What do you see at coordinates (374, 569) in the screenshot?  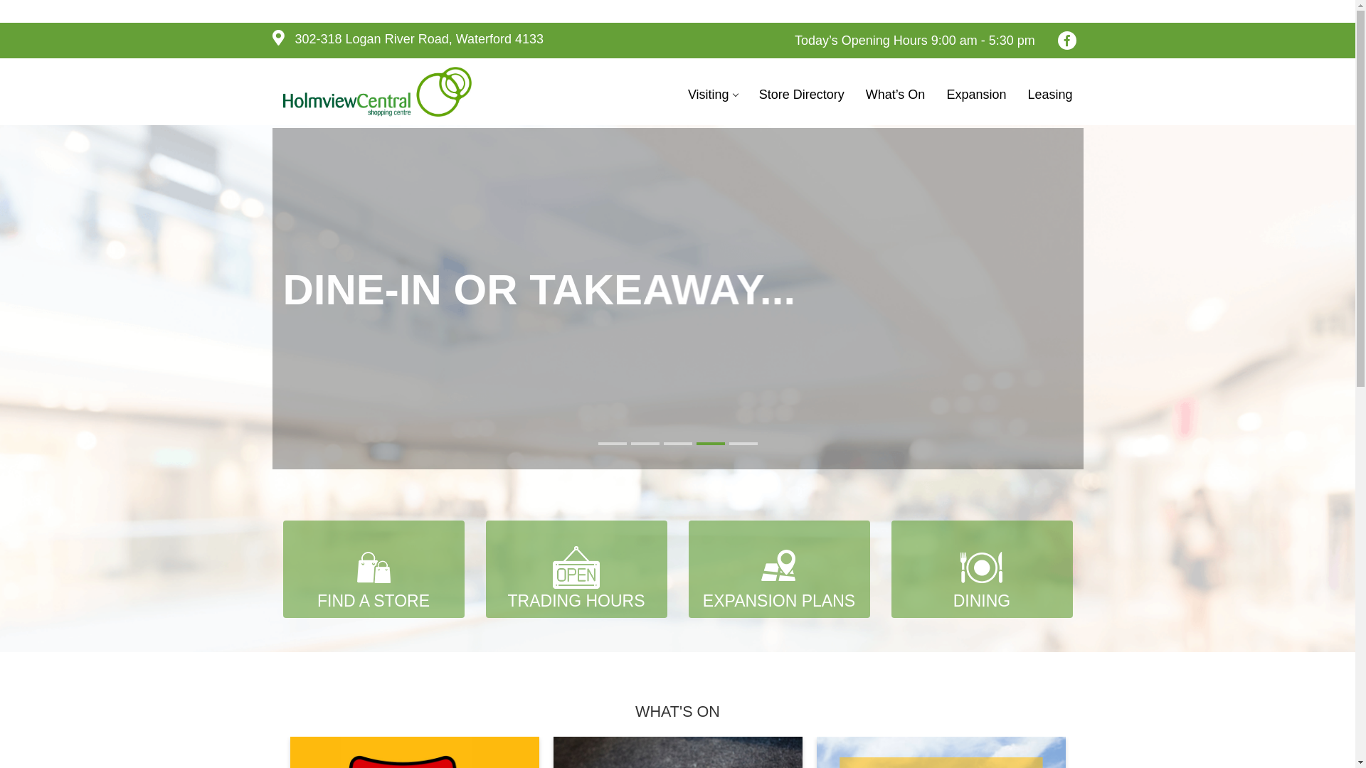 I see `FIND A STORE` at bounding box center [374, 569].